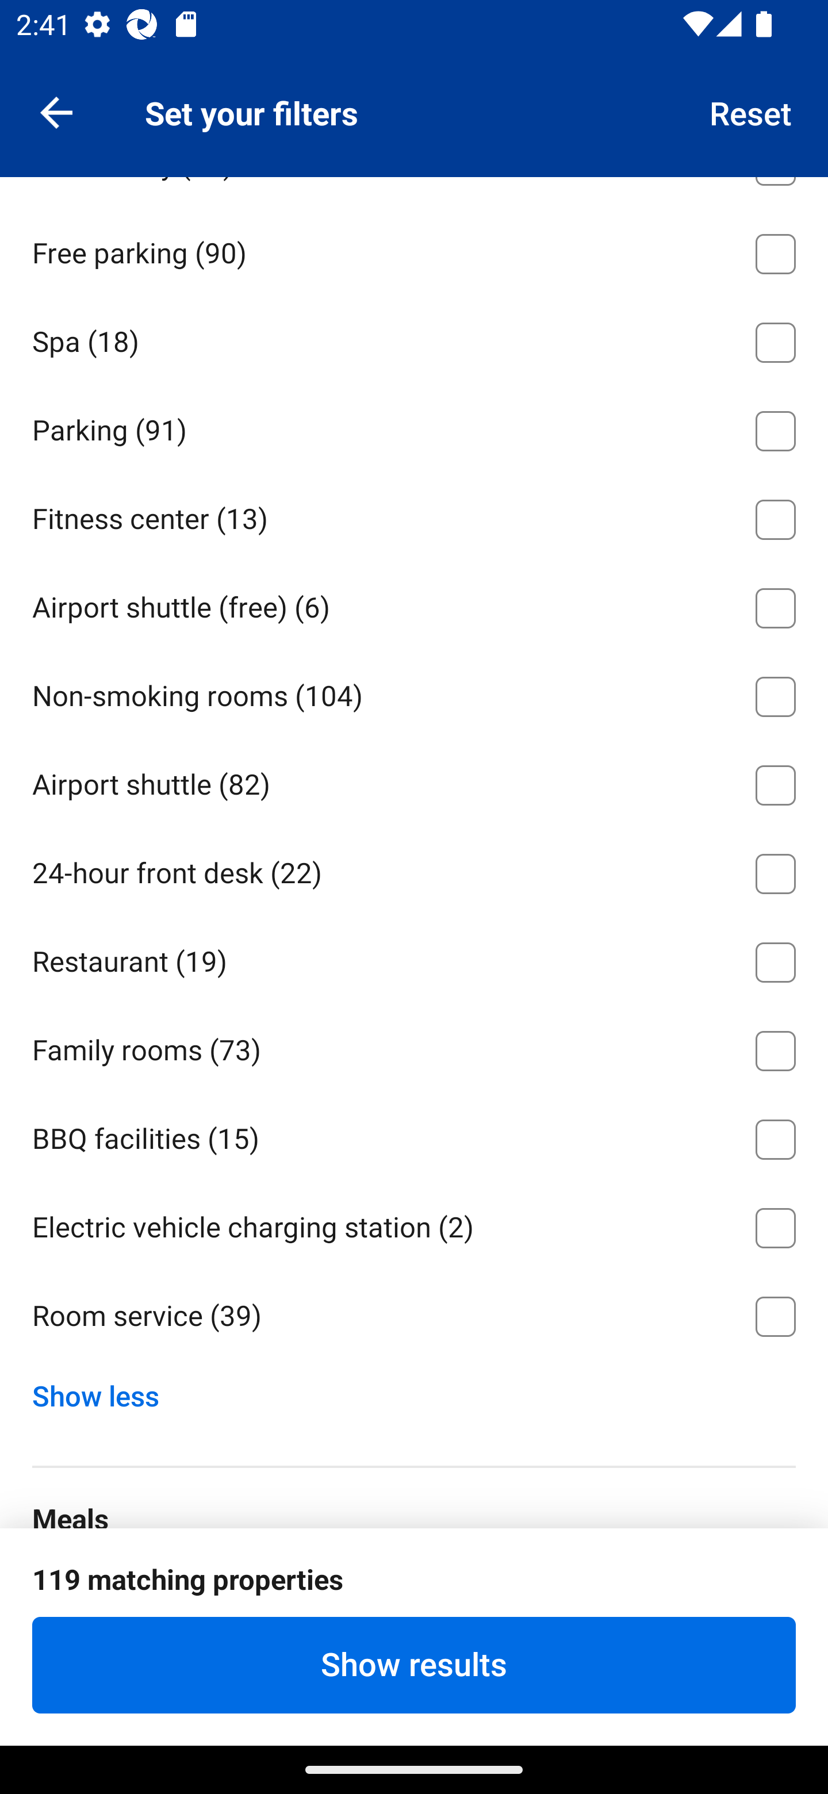  What do you see at coordinates (56, 112) in the screenshot?
I see `Navigate up` at bounding box center [56, 112].